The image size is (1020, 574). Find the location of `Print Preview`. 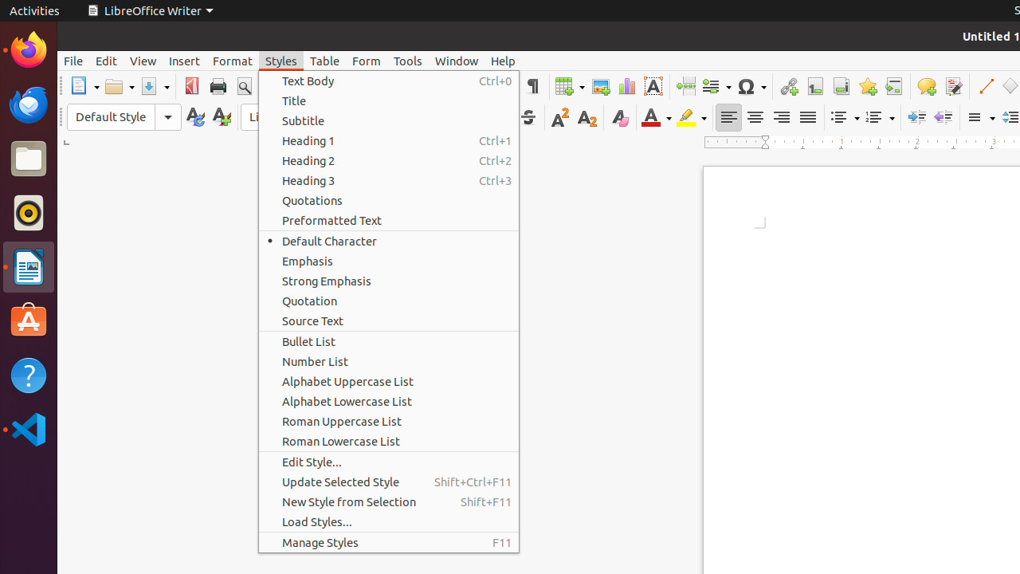

Print Preview is located at coordinates (244, 86).